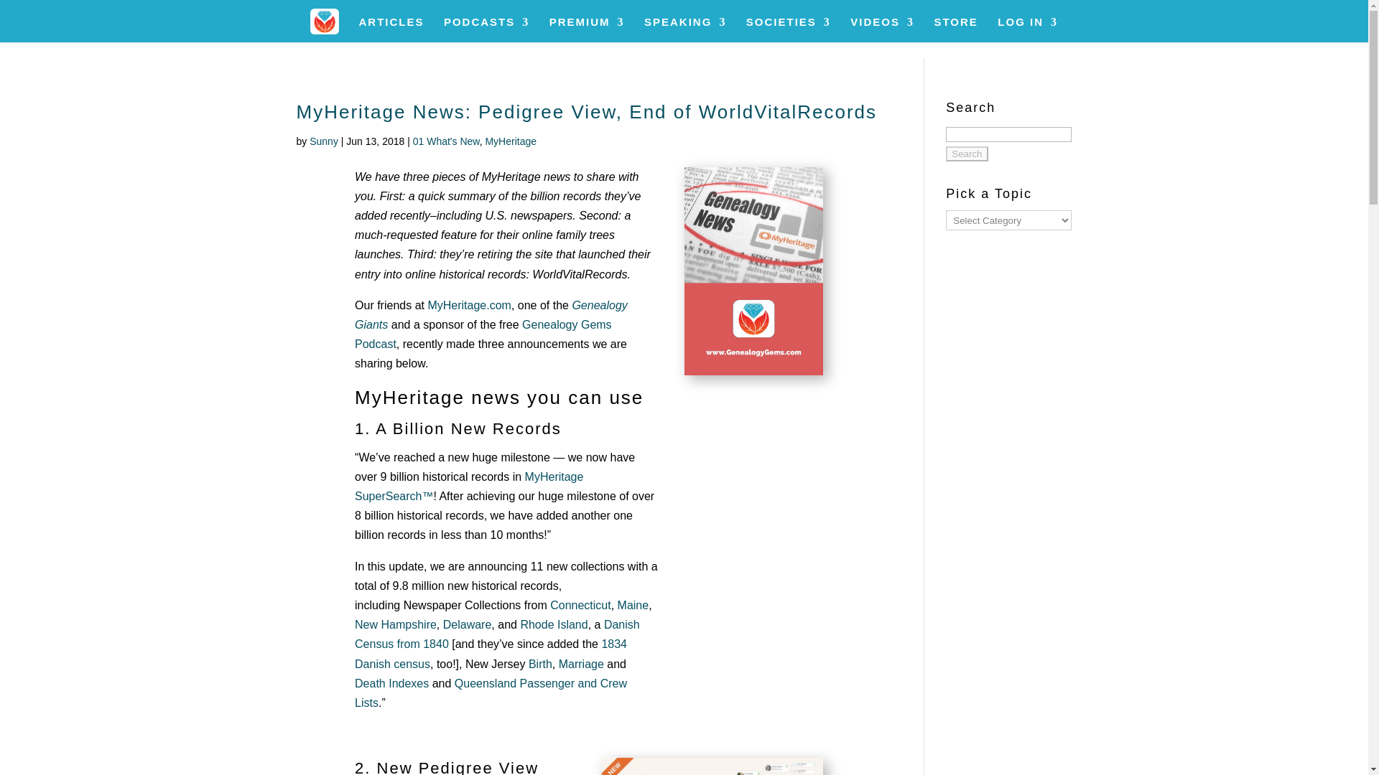 Image resolution: width=1379 pixels, height=775 pixels. What do you see at coordinates (882, 29) in the screenshot?
I see `Watch free genealogy videos` at bounding box center [882, 29].